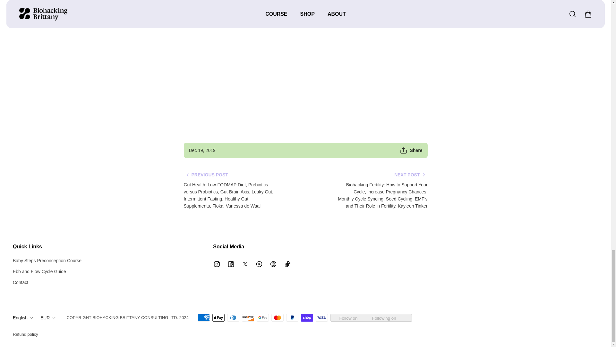 The image size is (616, 347). What do you see at coordinates (26, 334) in the screenshot?
I see `Refund policy` at bounding box center [26, 334].